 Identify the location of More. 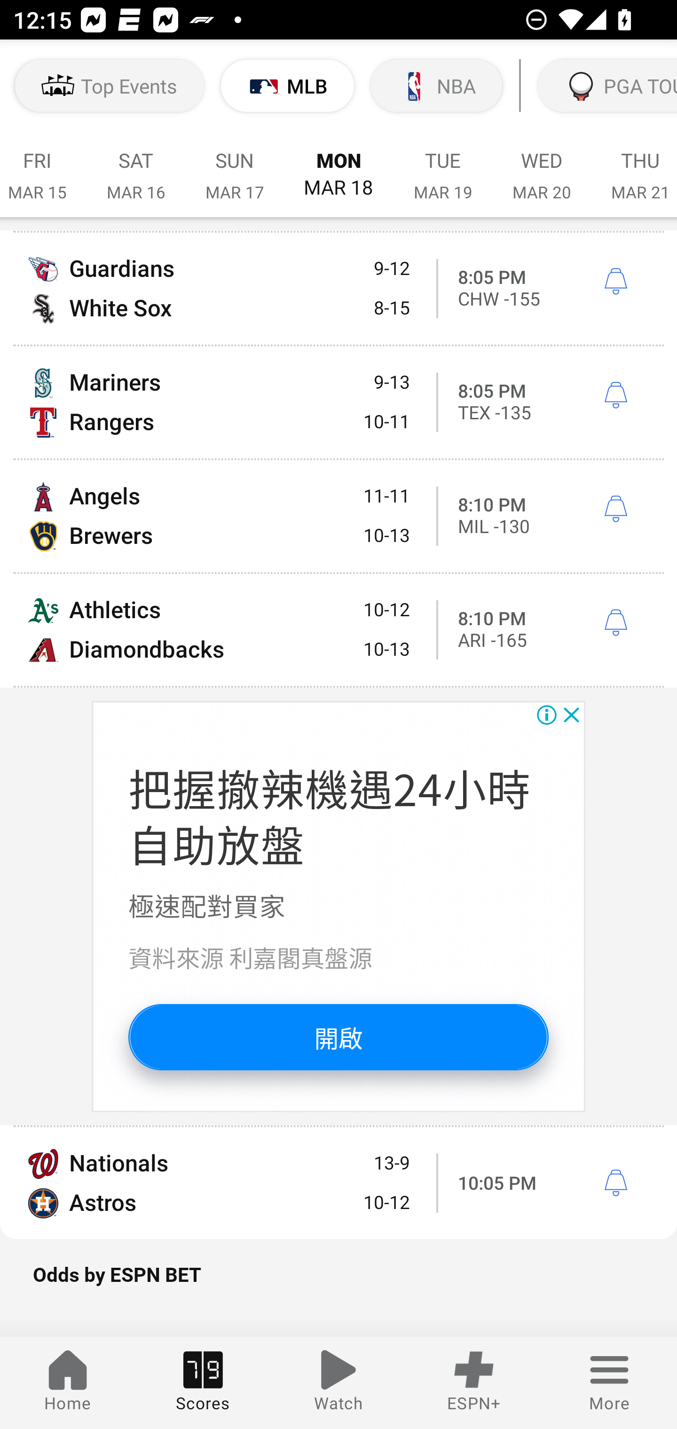
(609, 1383).